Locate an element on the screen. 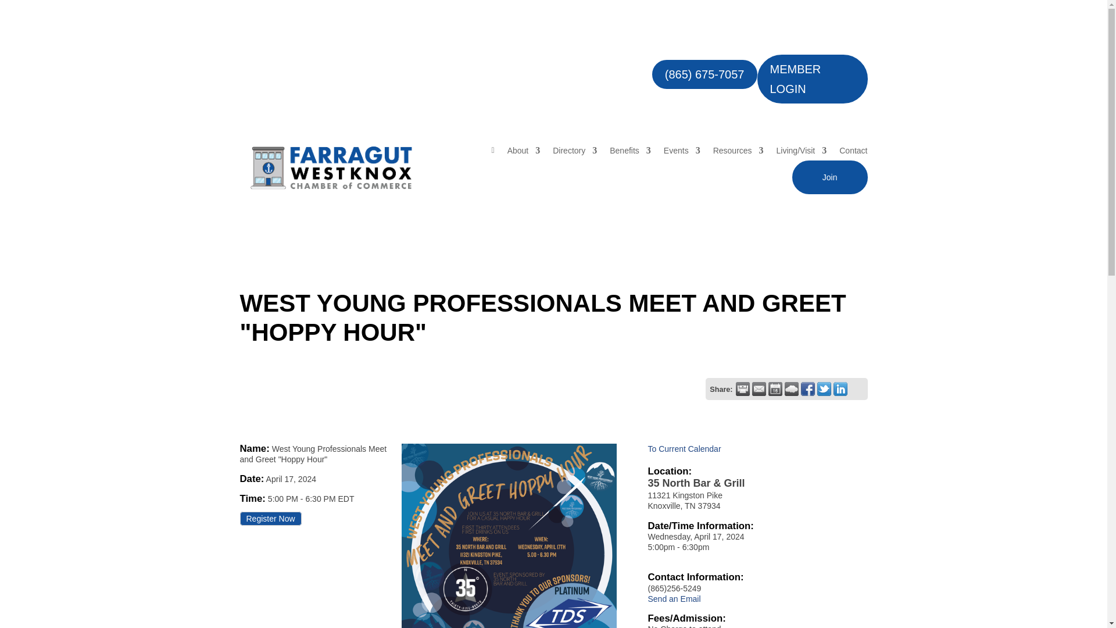  Contact is located at coordinates (853, 150).